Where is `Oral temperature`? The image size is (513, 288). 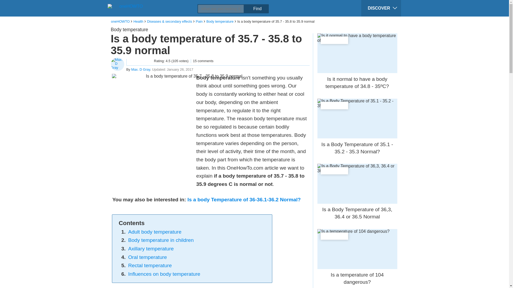
Oral temperature is located at coordinates (147, 257).